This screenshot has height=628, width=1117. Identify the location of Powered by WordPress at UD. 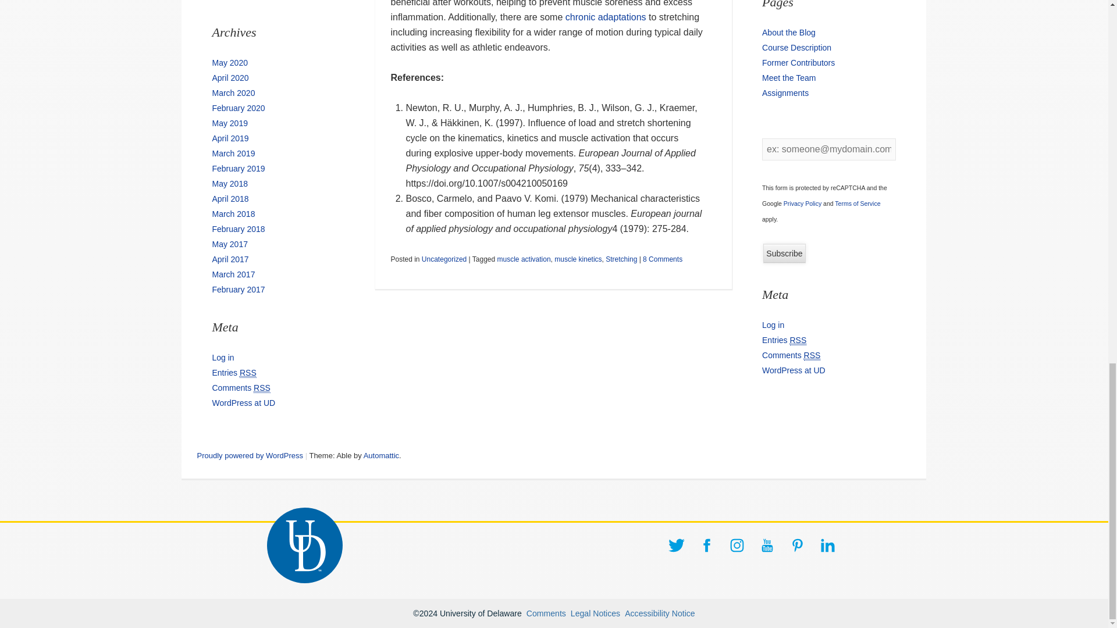
(794, 370).